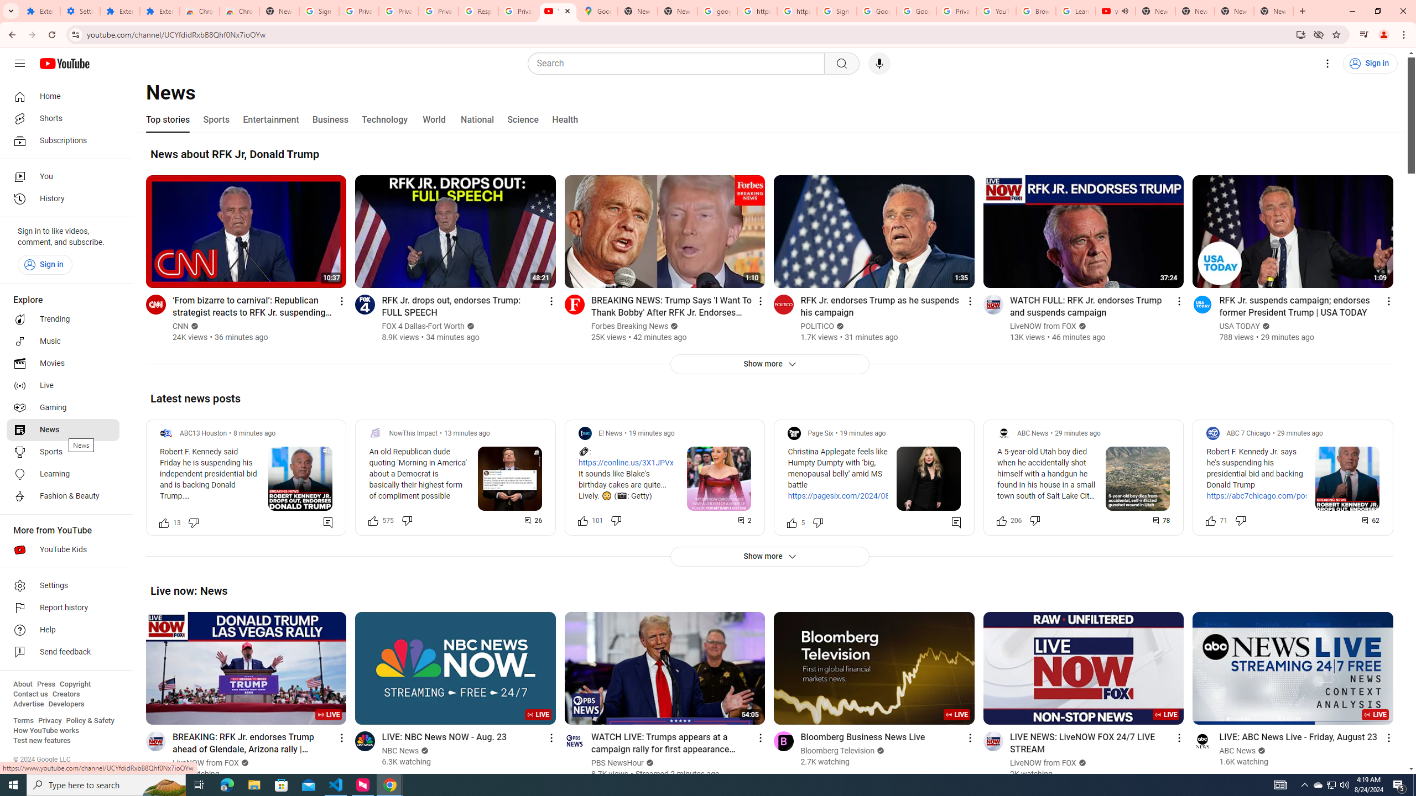 This screenshot has width=1416, height=796. Describe the element at coordinates (66, 704) in the screenshot. I see `Developers` at that location.